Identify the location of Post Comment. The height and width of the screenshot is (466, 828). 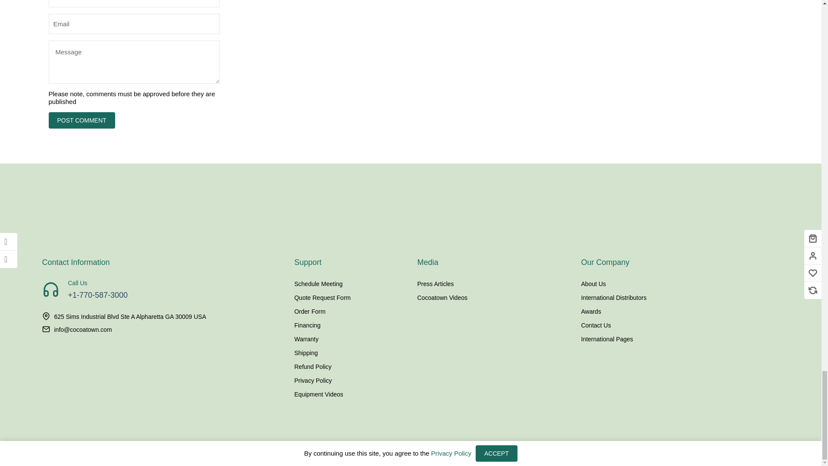
(81, 120).